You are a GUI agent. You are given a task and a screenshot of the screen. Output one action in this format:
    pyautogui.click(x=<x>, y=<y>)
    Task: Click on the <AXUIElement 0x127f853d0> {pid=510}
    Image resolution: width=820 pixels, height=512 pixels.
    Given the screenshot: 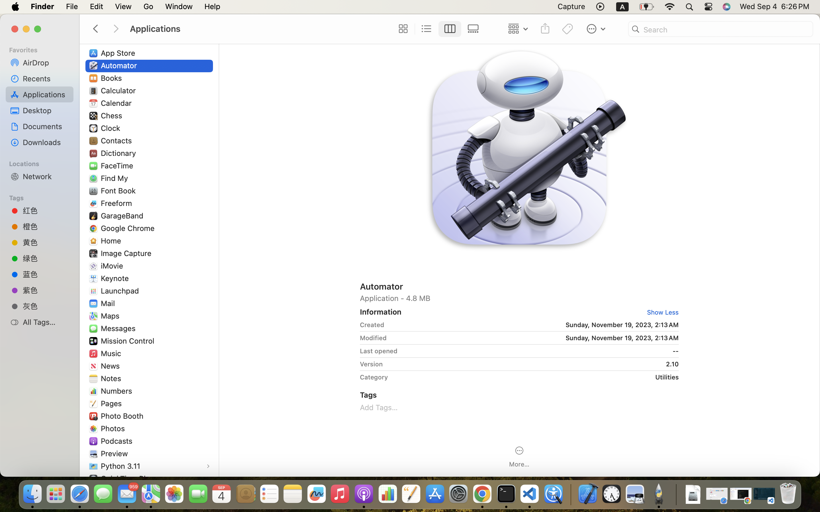 What is the action you would take?
    pyautogui.click(x=438, y=29)
    